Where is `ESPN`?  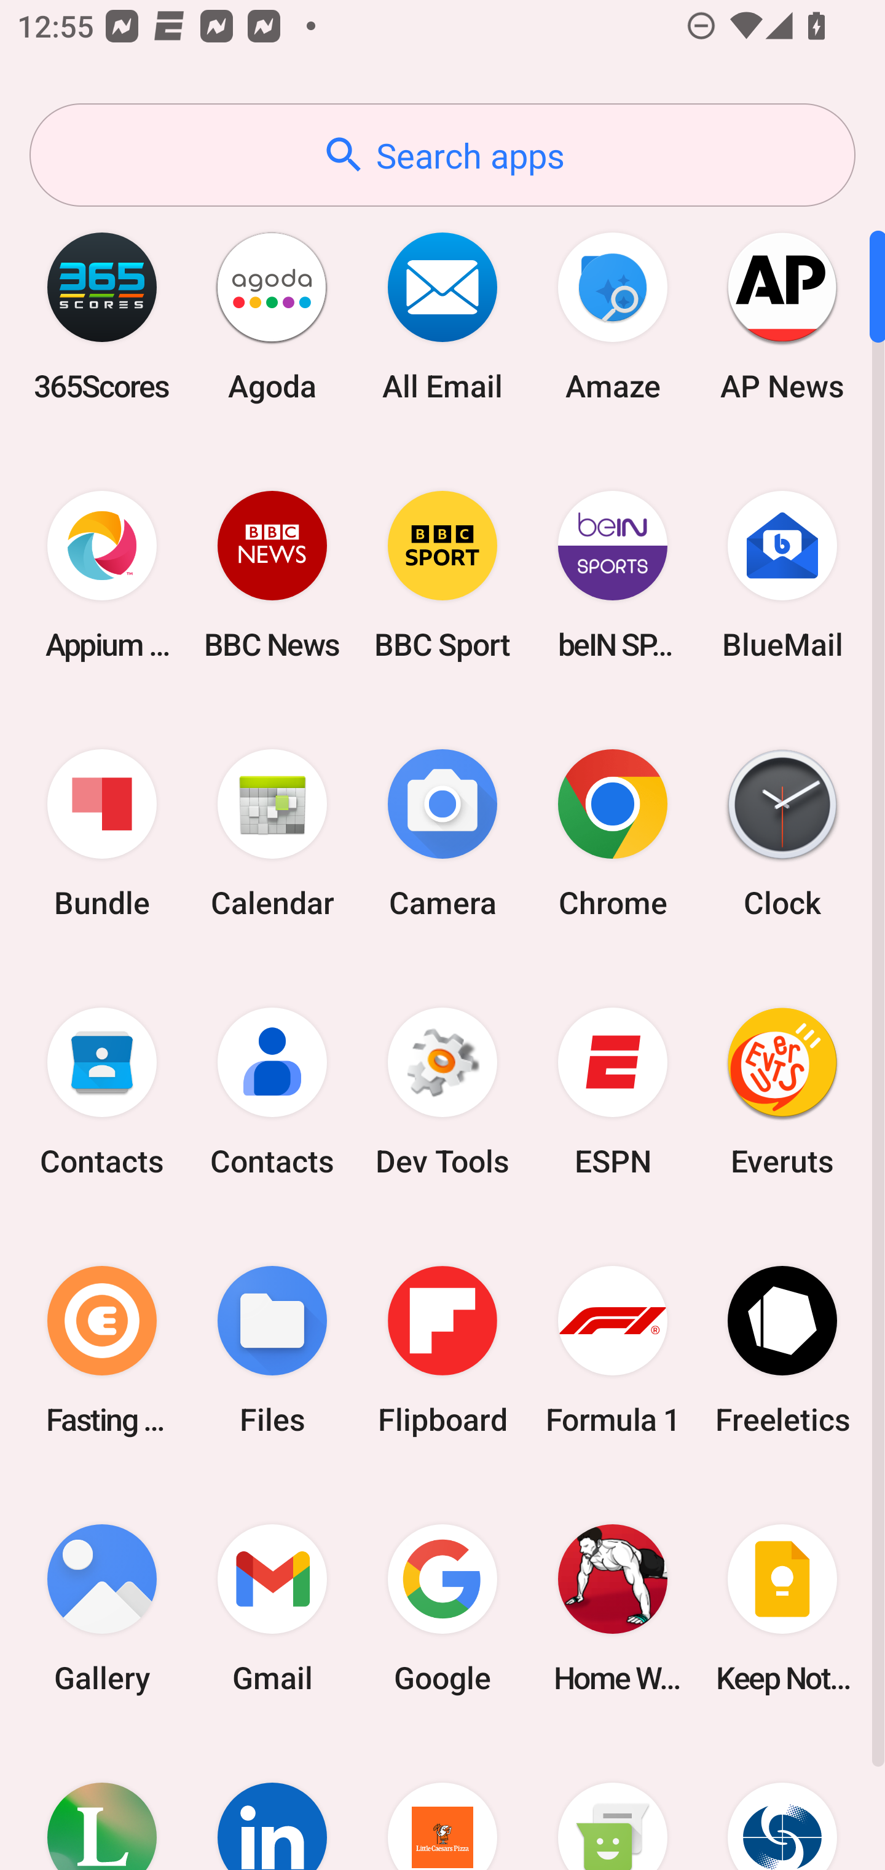 ESPN is located at coordinates (612, 1092).